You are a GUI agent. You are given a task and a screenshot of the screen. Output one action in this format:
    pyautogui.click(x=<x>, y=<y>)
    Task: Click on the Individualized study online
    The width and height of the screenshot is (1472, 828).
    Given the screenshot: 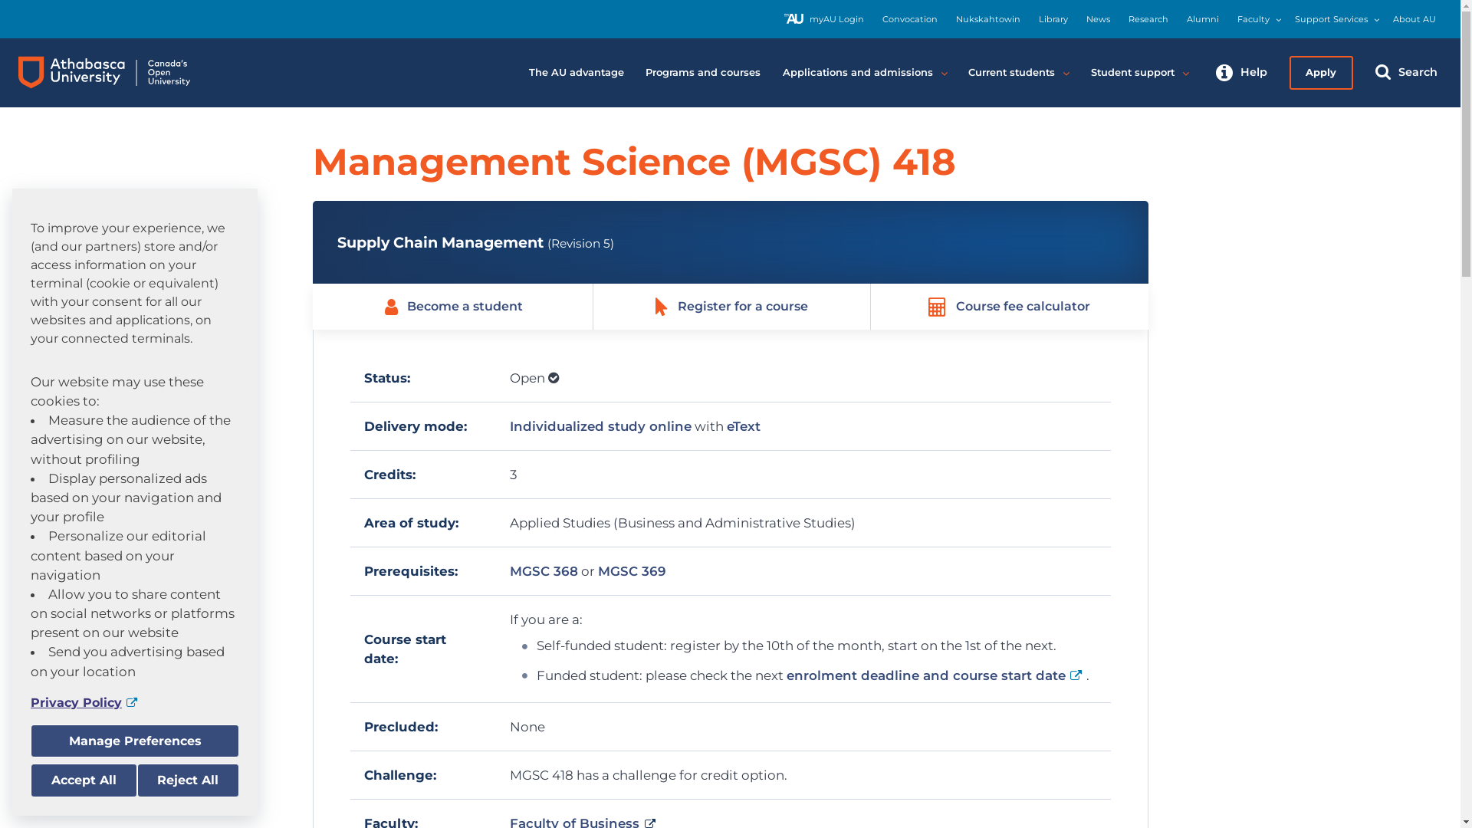 What is the action you would take?
    pyautogui.click(x=601, y=426)
    